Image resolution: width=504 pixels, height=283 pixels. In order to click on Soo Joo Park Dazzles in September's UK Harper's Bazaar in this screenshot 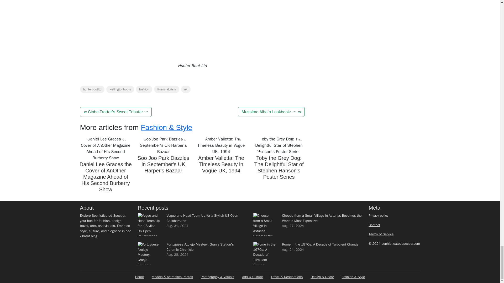, I will do `click(163, 164)`.